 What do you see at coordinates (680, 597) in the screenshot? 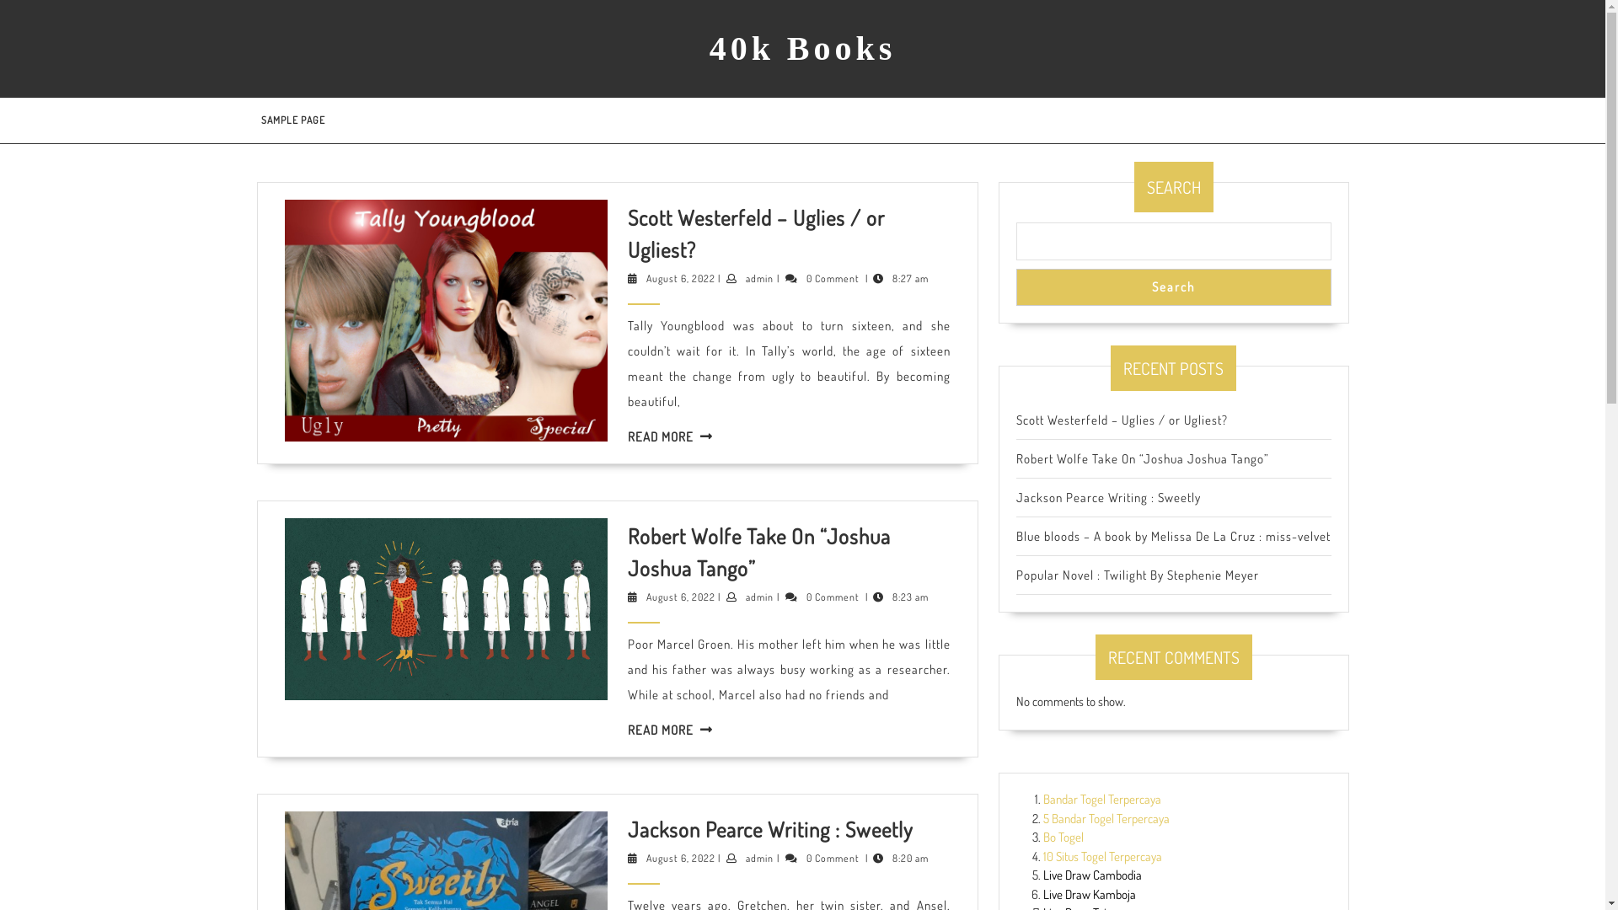
I see `August 6, 2022
August 6, 2022` at bounding box center [680, 597].